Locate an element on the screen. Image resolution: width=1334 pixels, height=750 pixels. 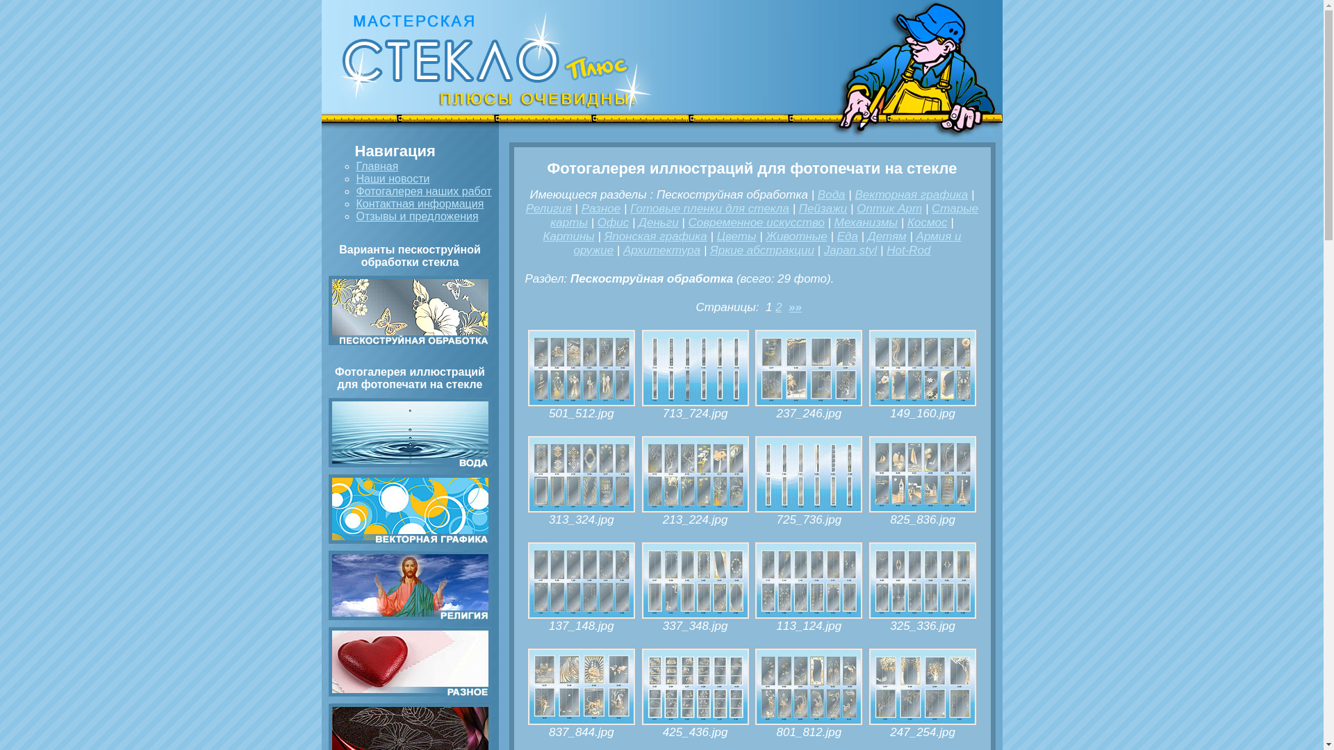
Hot-Rod is located at coordinates (909, 250).